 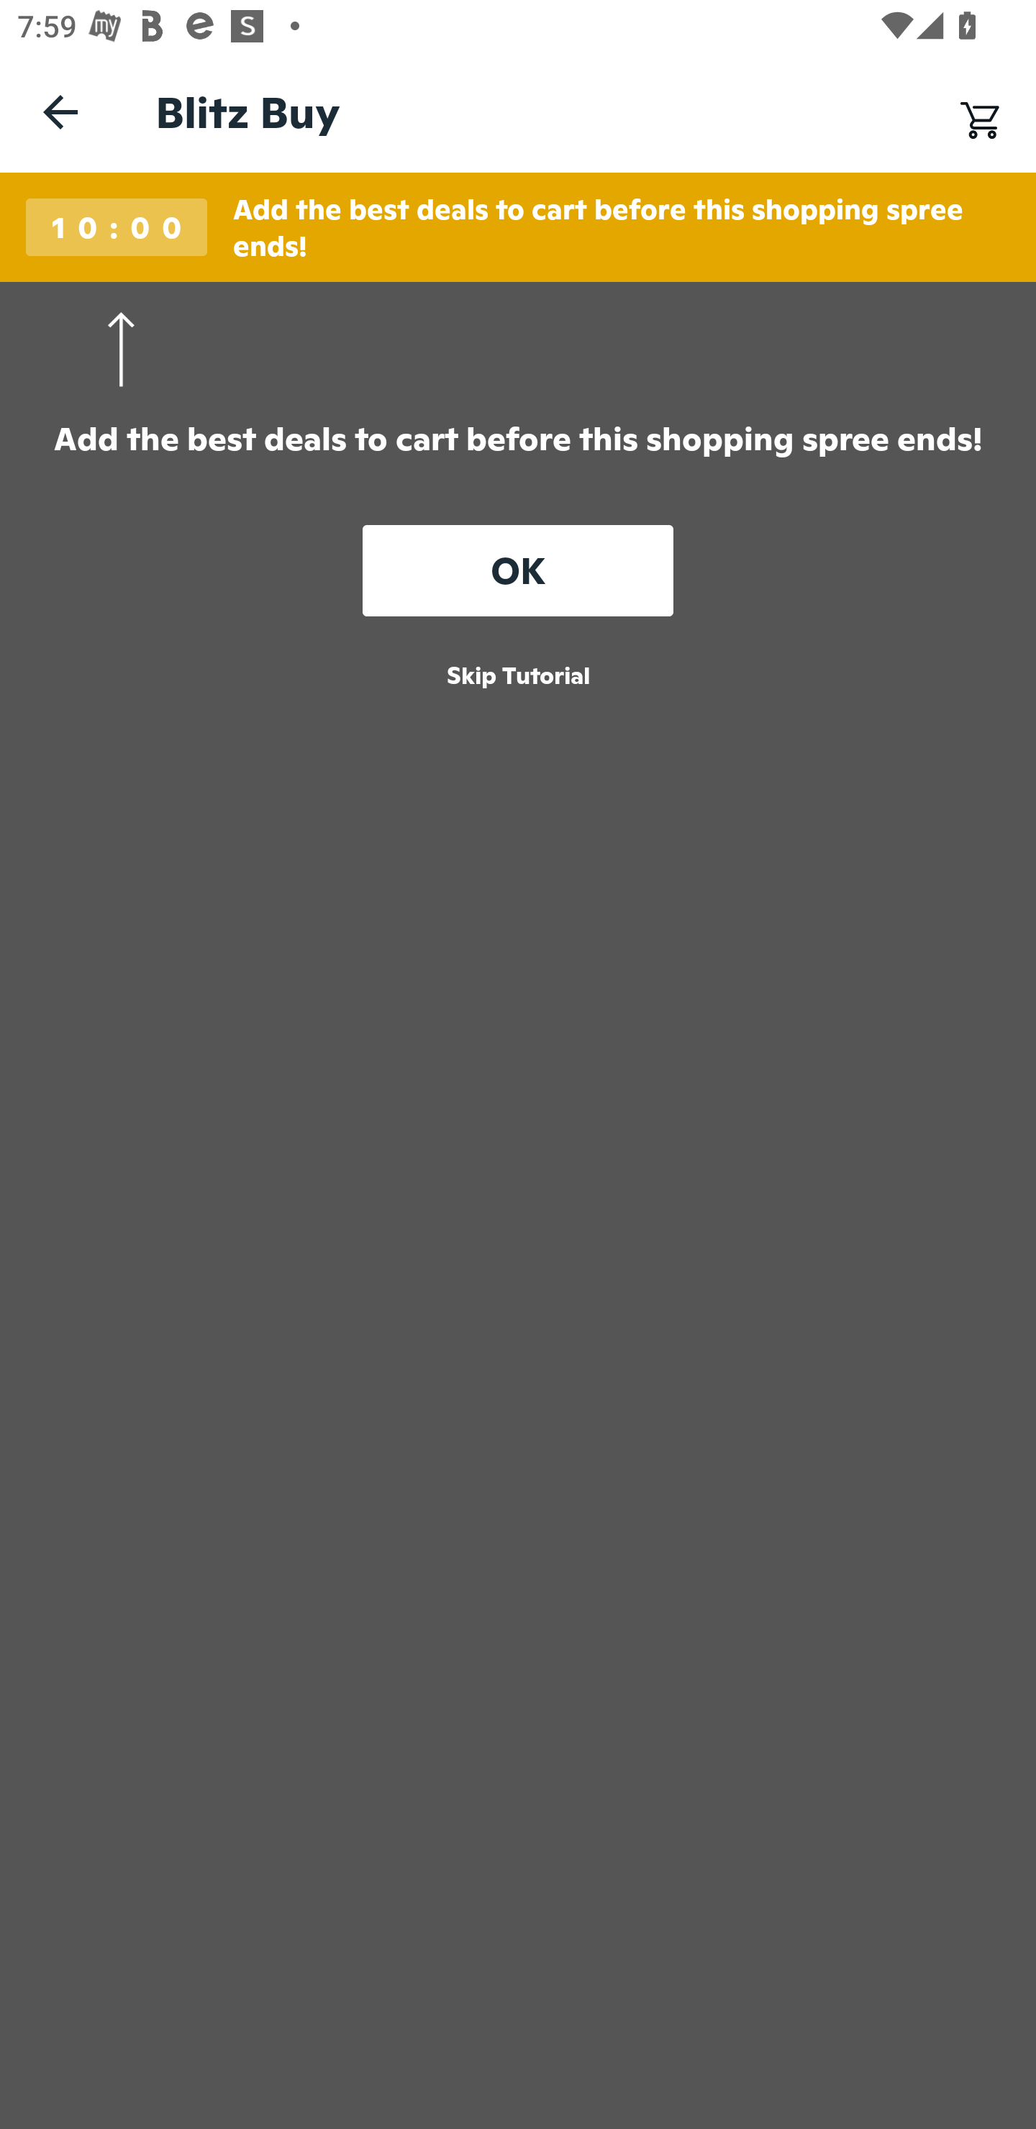 I want to click on Navigate up, so click(x=60, y=111).